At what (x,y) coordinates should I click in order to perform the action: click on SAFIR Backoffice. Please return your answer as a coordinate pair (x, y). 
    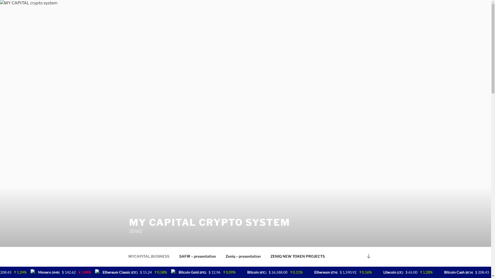
    Looking at the image, I should click on (143, 269).